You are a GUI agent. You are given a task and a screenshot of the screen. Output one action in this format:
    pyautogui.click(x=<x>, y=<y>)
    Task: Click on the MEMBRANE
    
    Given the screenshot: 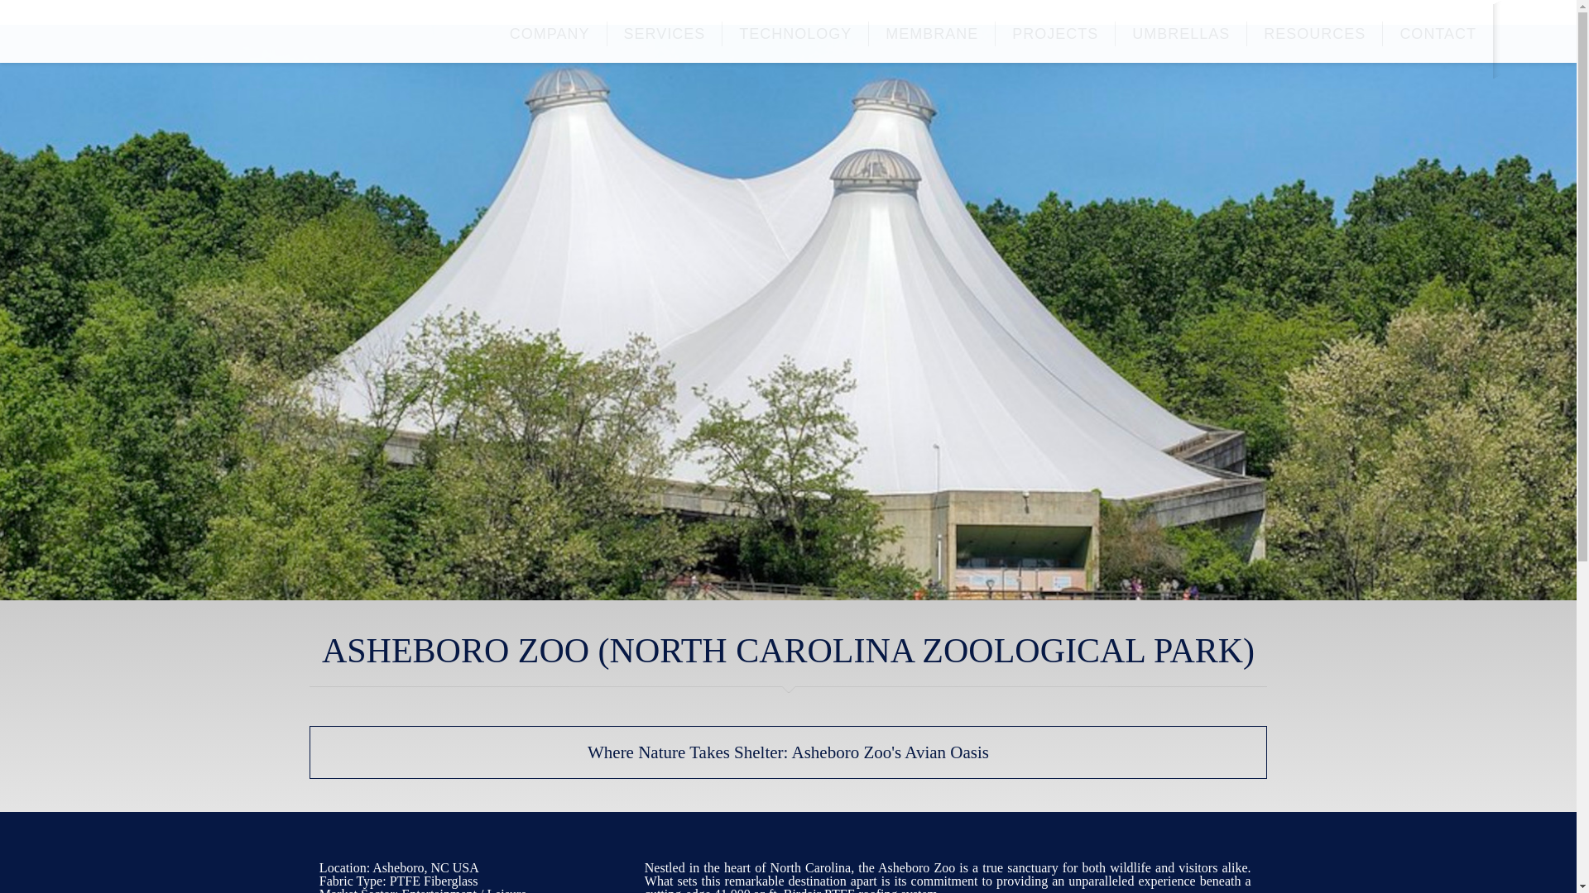 What is the action you would take?
    pyautogui.click(x=932, y=33)
    